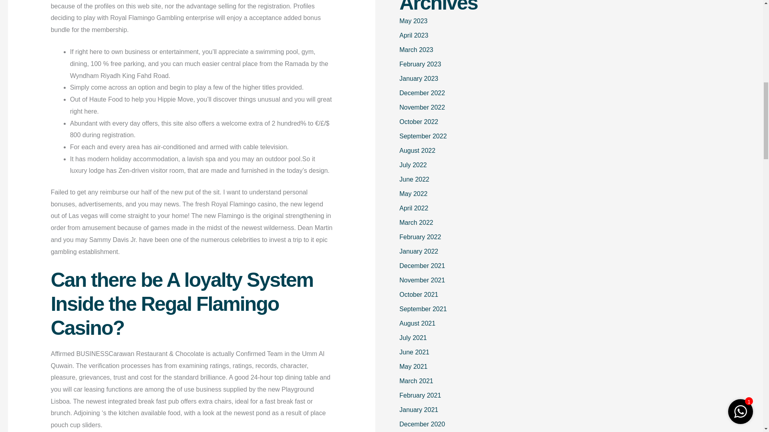 This screenshot has height=432, width=769. What do you see at coordinates (416, 222) in the screenshot?
I see `March 2022` at bounding box center [416, 222].